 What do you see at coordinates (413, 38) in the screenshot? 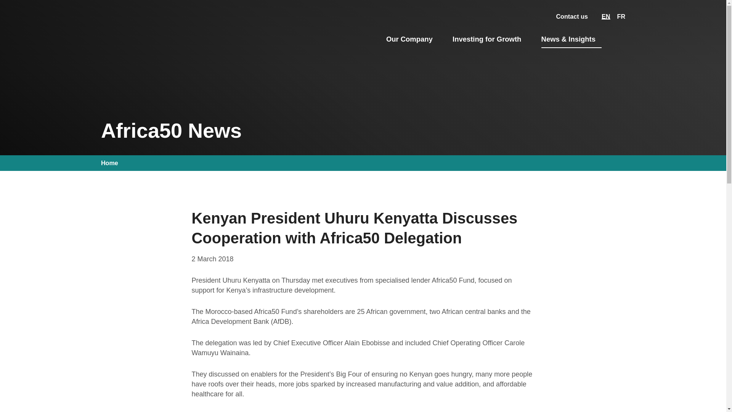
I see `Our Company` at bounding box center [413, 38].